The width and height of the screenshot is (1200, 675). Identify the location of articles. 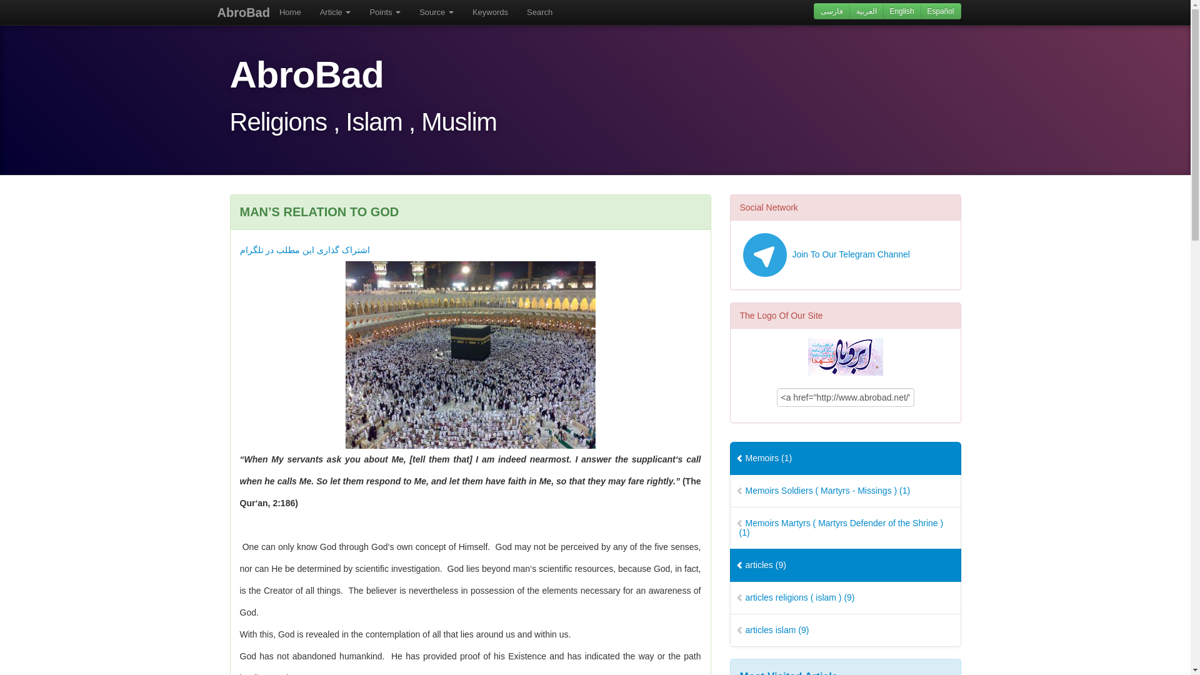
(845, 565).